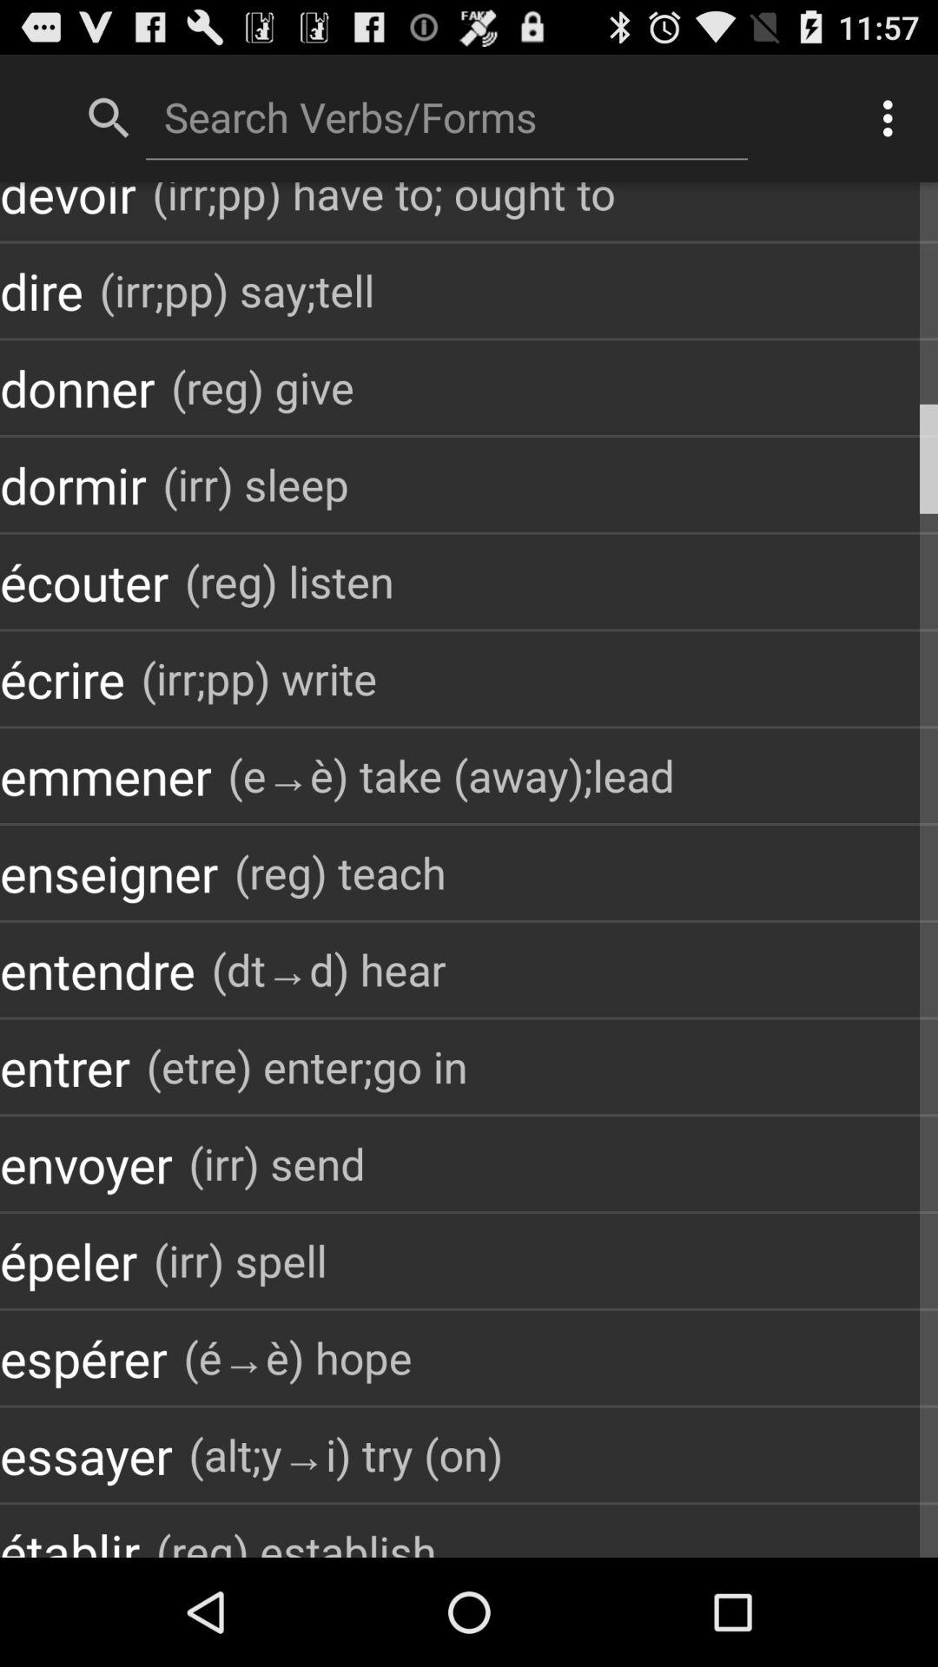 The image size is (938, 1667). What do you see at coordinates (69, 1261) in the screenshot?
I see `tap item to the left of the (irr) spell` at bounding box center [69, 1261].